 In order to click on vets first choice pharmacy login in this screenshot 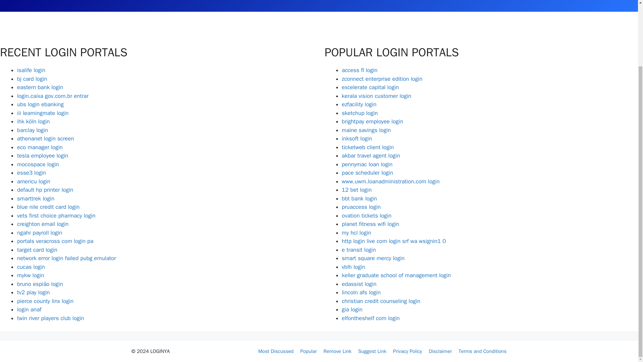, I will do `click(56, 215)`.